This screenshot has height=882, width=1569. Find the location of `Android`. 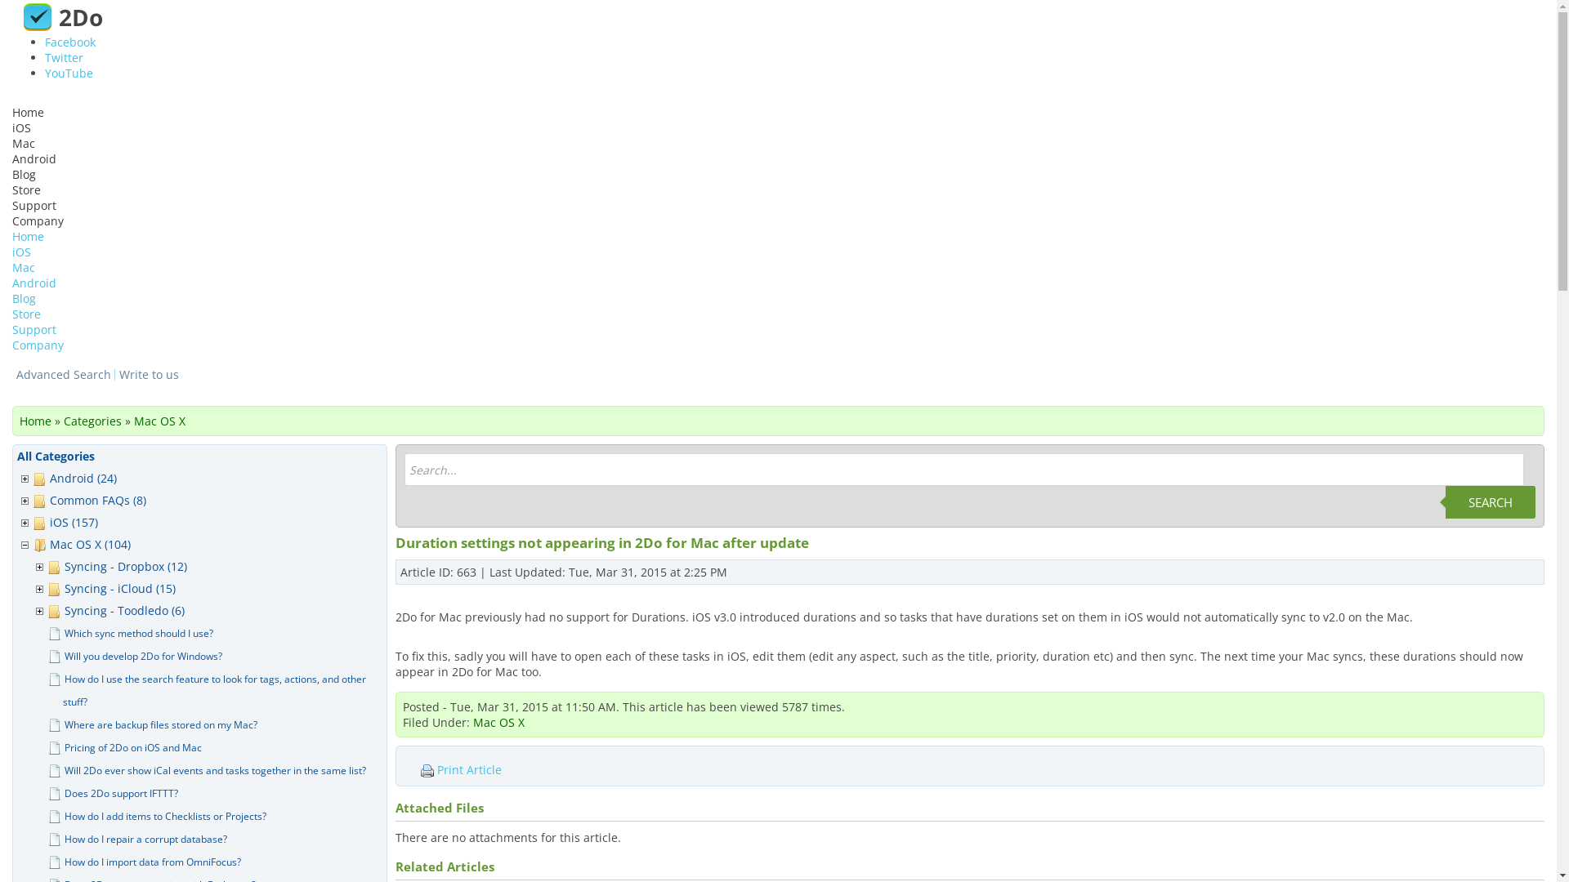

Android is located at coordinates (34, 158).